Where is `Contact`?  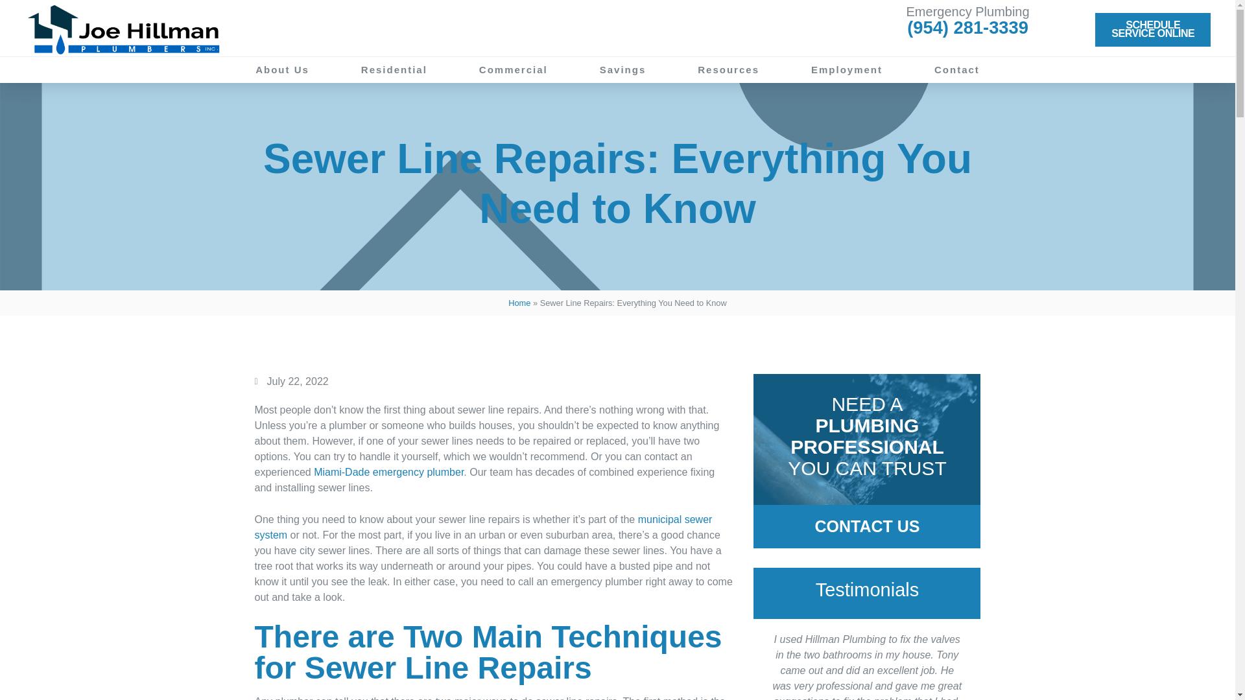
Contact is located at coordinates (957, 70).